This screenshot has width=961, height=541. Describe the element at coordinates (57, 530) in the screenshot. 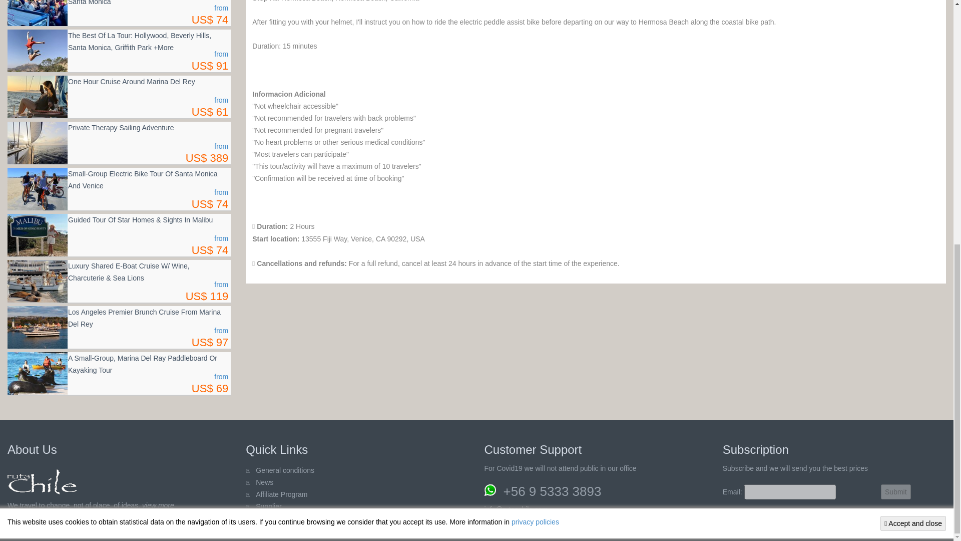

I see `Pinterest` at that location.